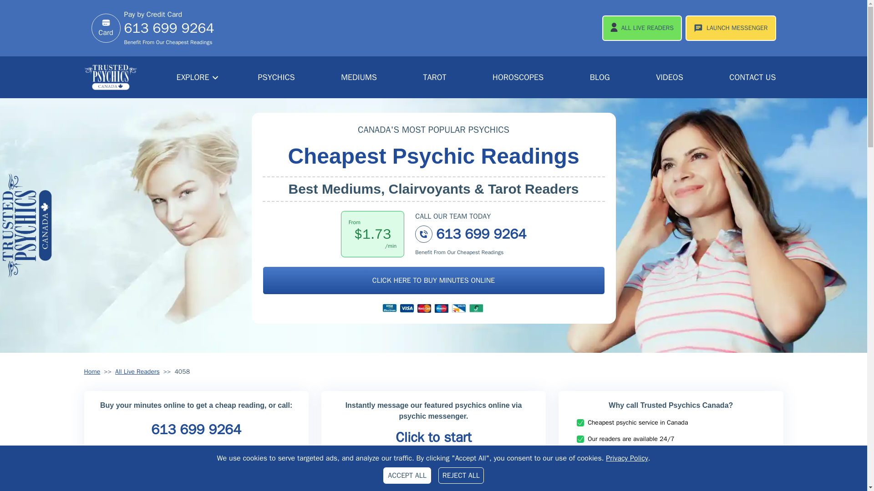 This screenshot has height=491, width=874. What do you see at coordinates (137, 372) in the screenshot?
I see `All Live Readers` at bounding box center [137, 372].